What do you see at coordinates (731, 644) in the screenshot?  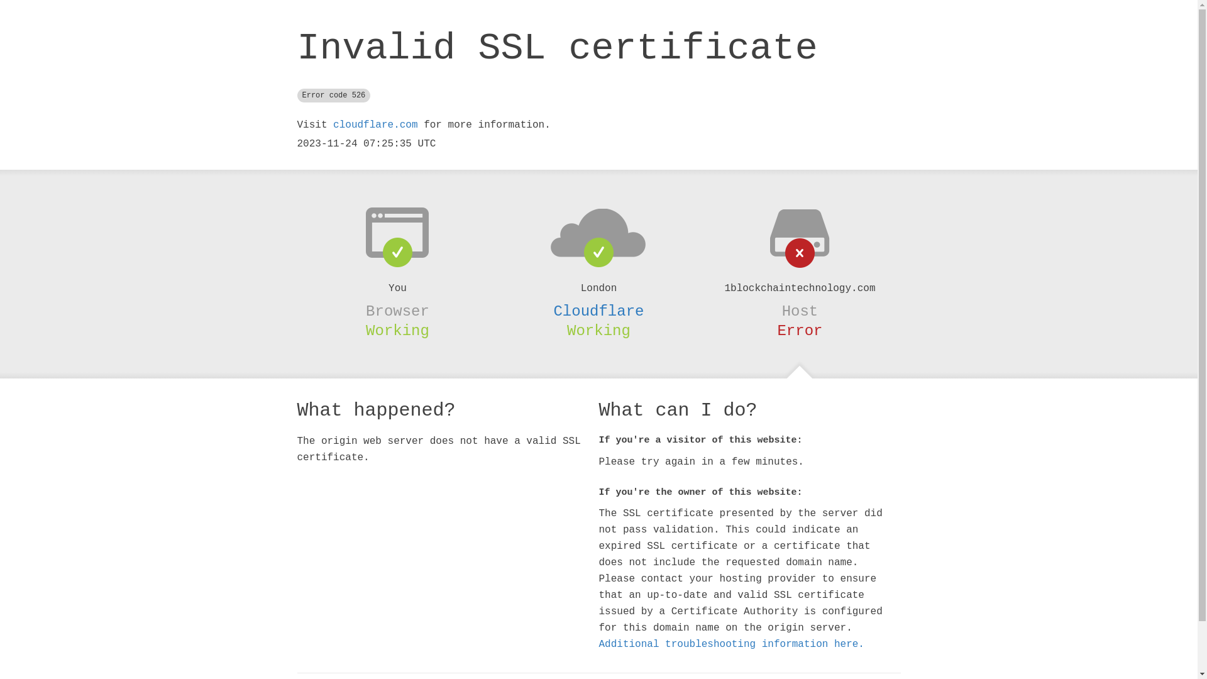 I see `Additional troubleshooting information here.` at bounding box center [731, 644].